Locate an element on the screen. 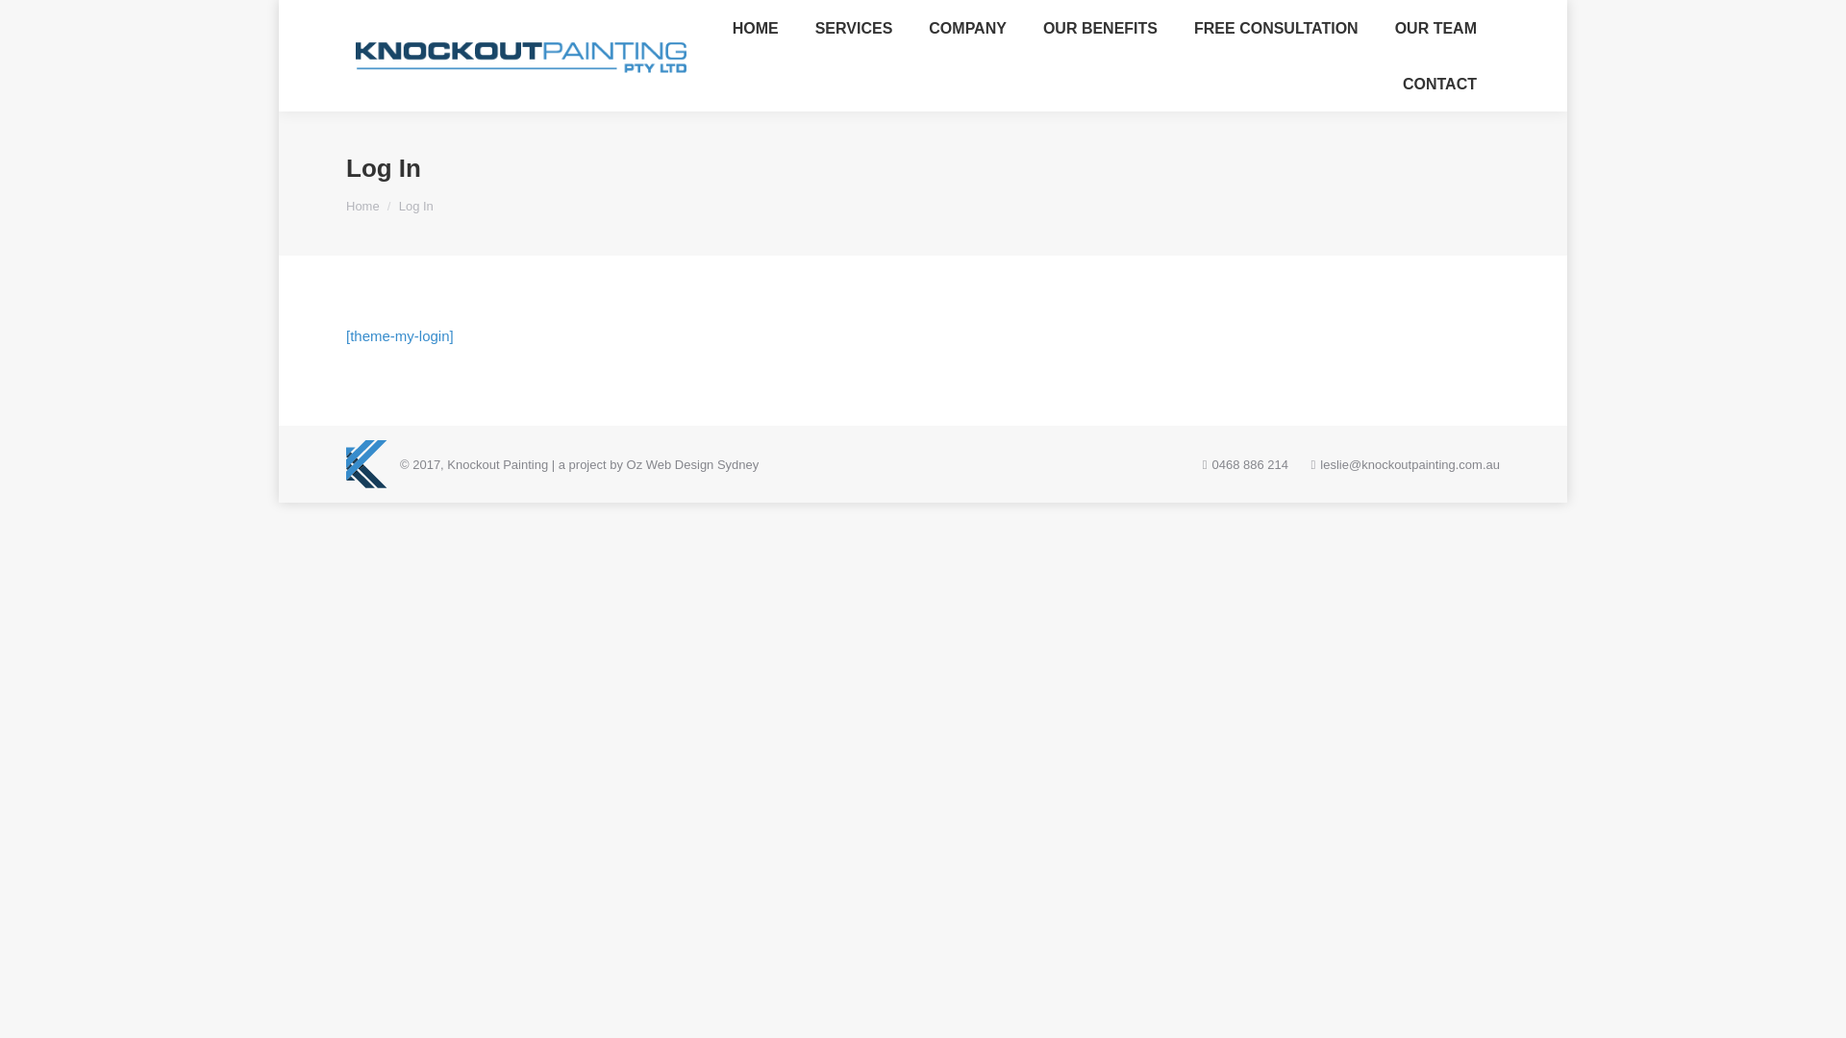 Image resolution: width=1846 pixels, height=1038 pixels. OUR TEAM is located at coordinates (1436, 28).